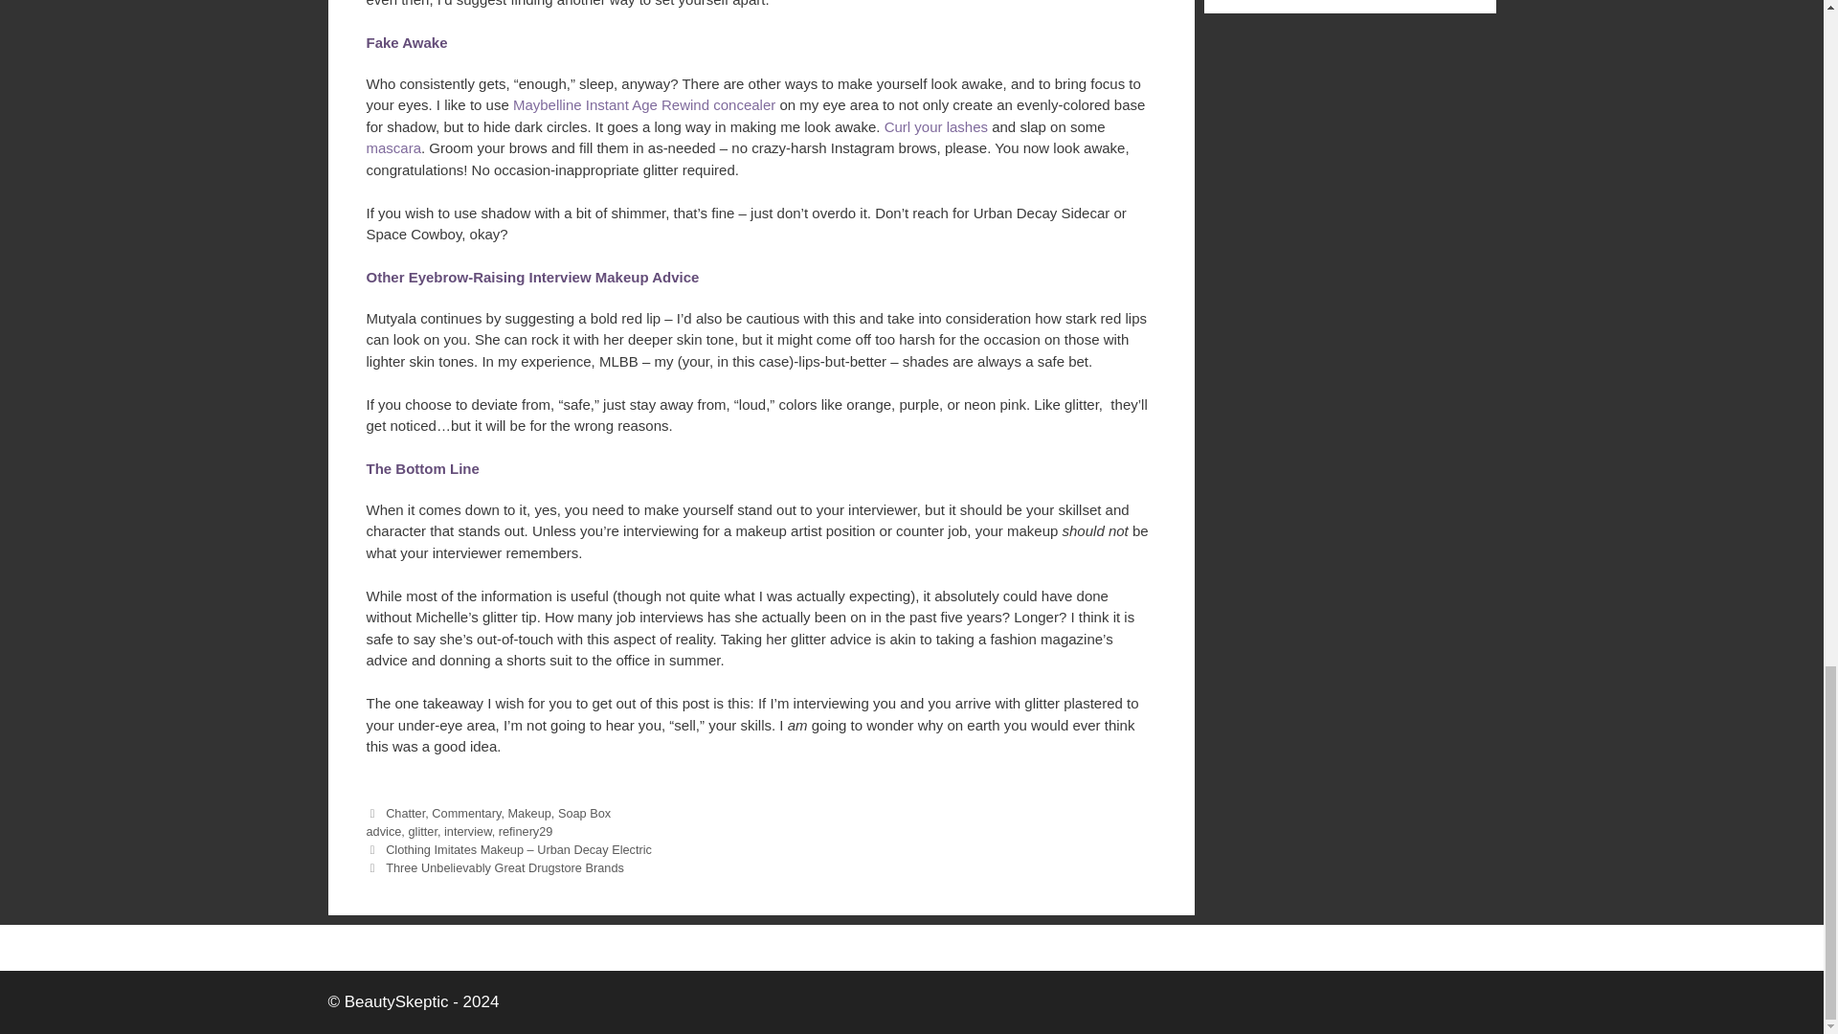  I want to click on mascara, so click(392, 147).